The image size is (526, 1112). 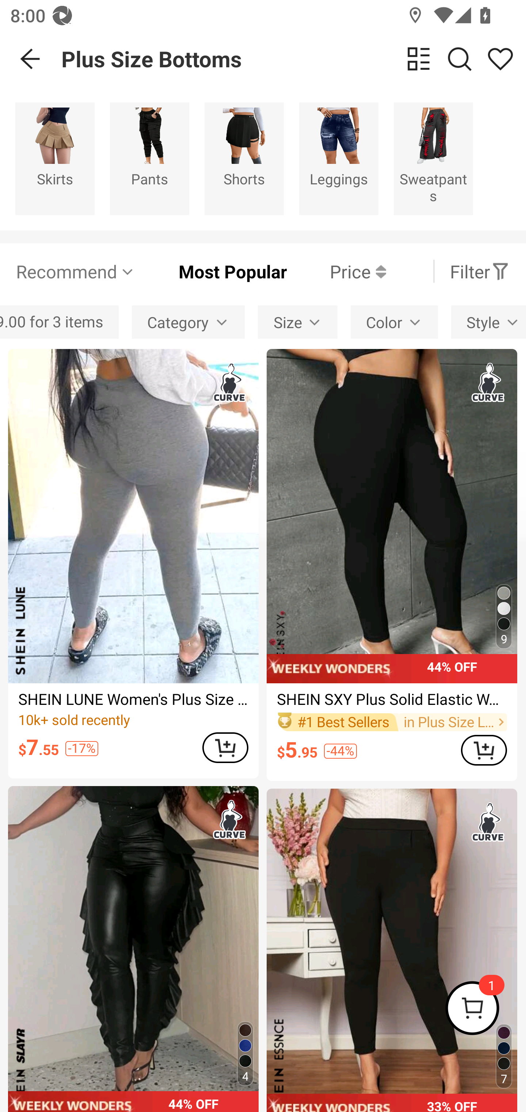 What do you see at coordinates (339, 158) in the screenshot?
I see `Leggings` at bounding box center [339, 158].